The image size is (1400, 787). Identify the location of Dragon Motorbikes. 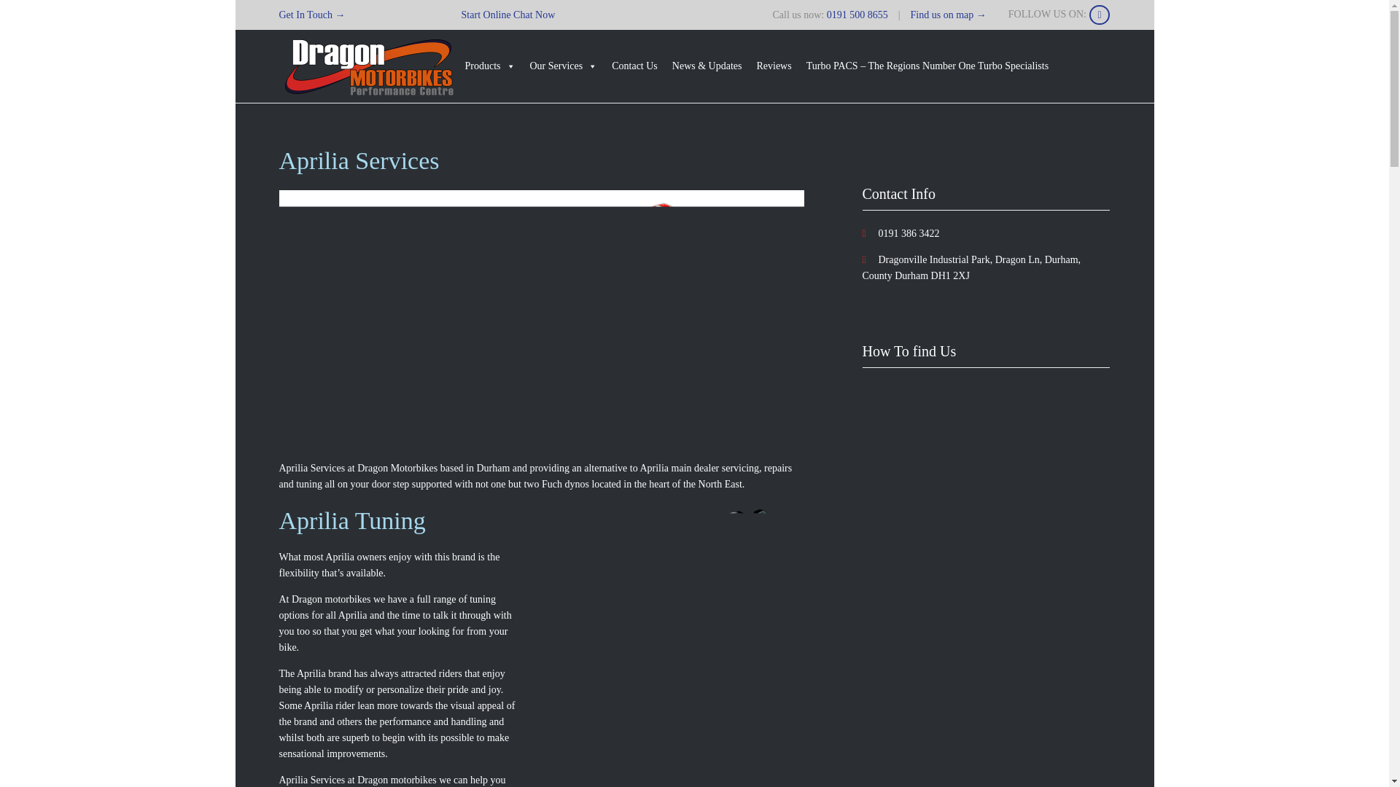
(367, 66).